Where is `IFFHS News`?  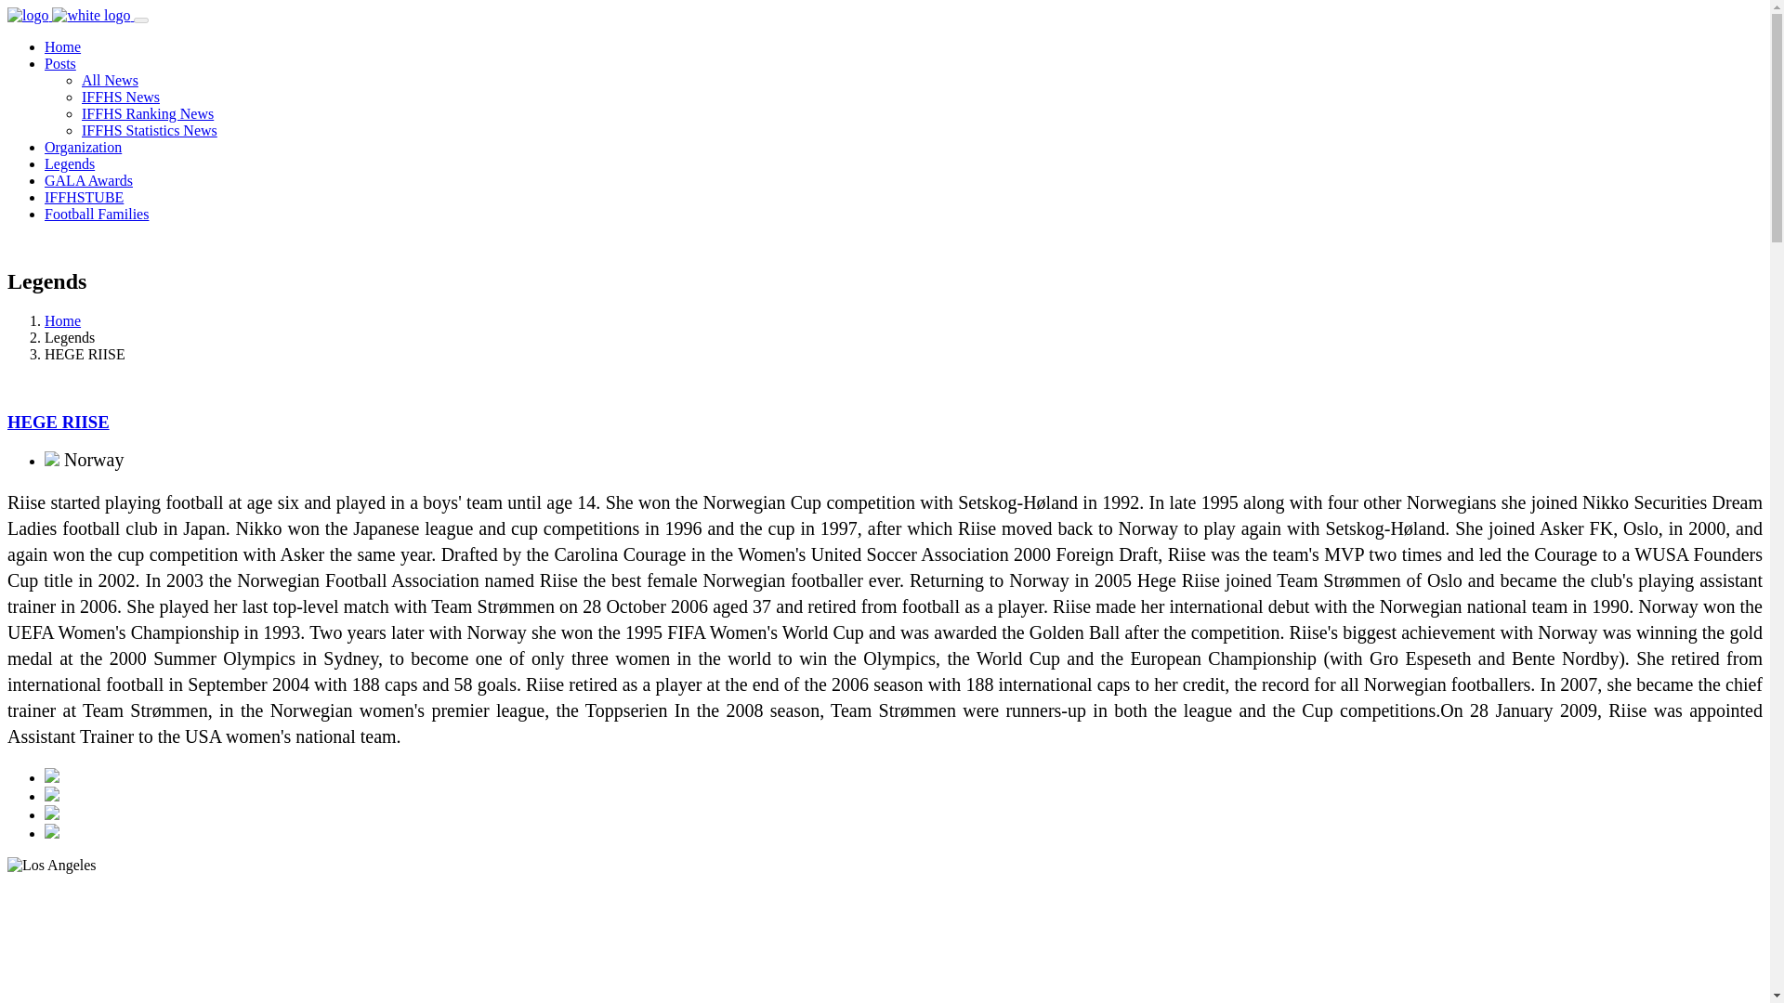 IFFHS News is located at coordinates (121, 97).